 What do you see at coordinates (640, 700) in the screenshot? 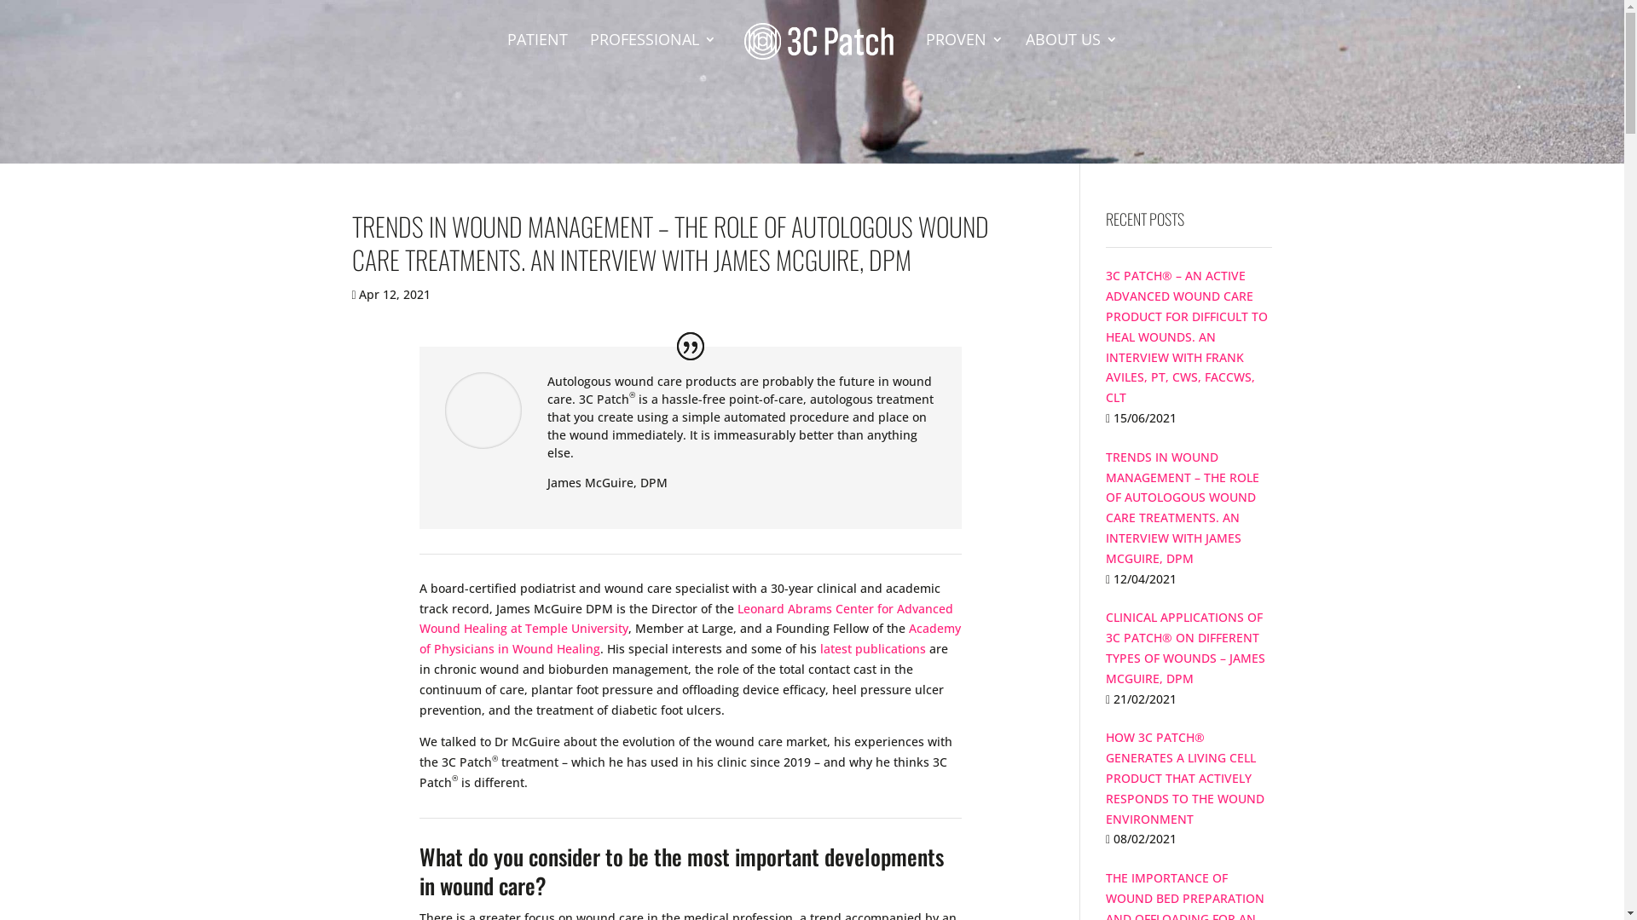
I see `+1 866 327 2824` at bounding box center [640, 700].